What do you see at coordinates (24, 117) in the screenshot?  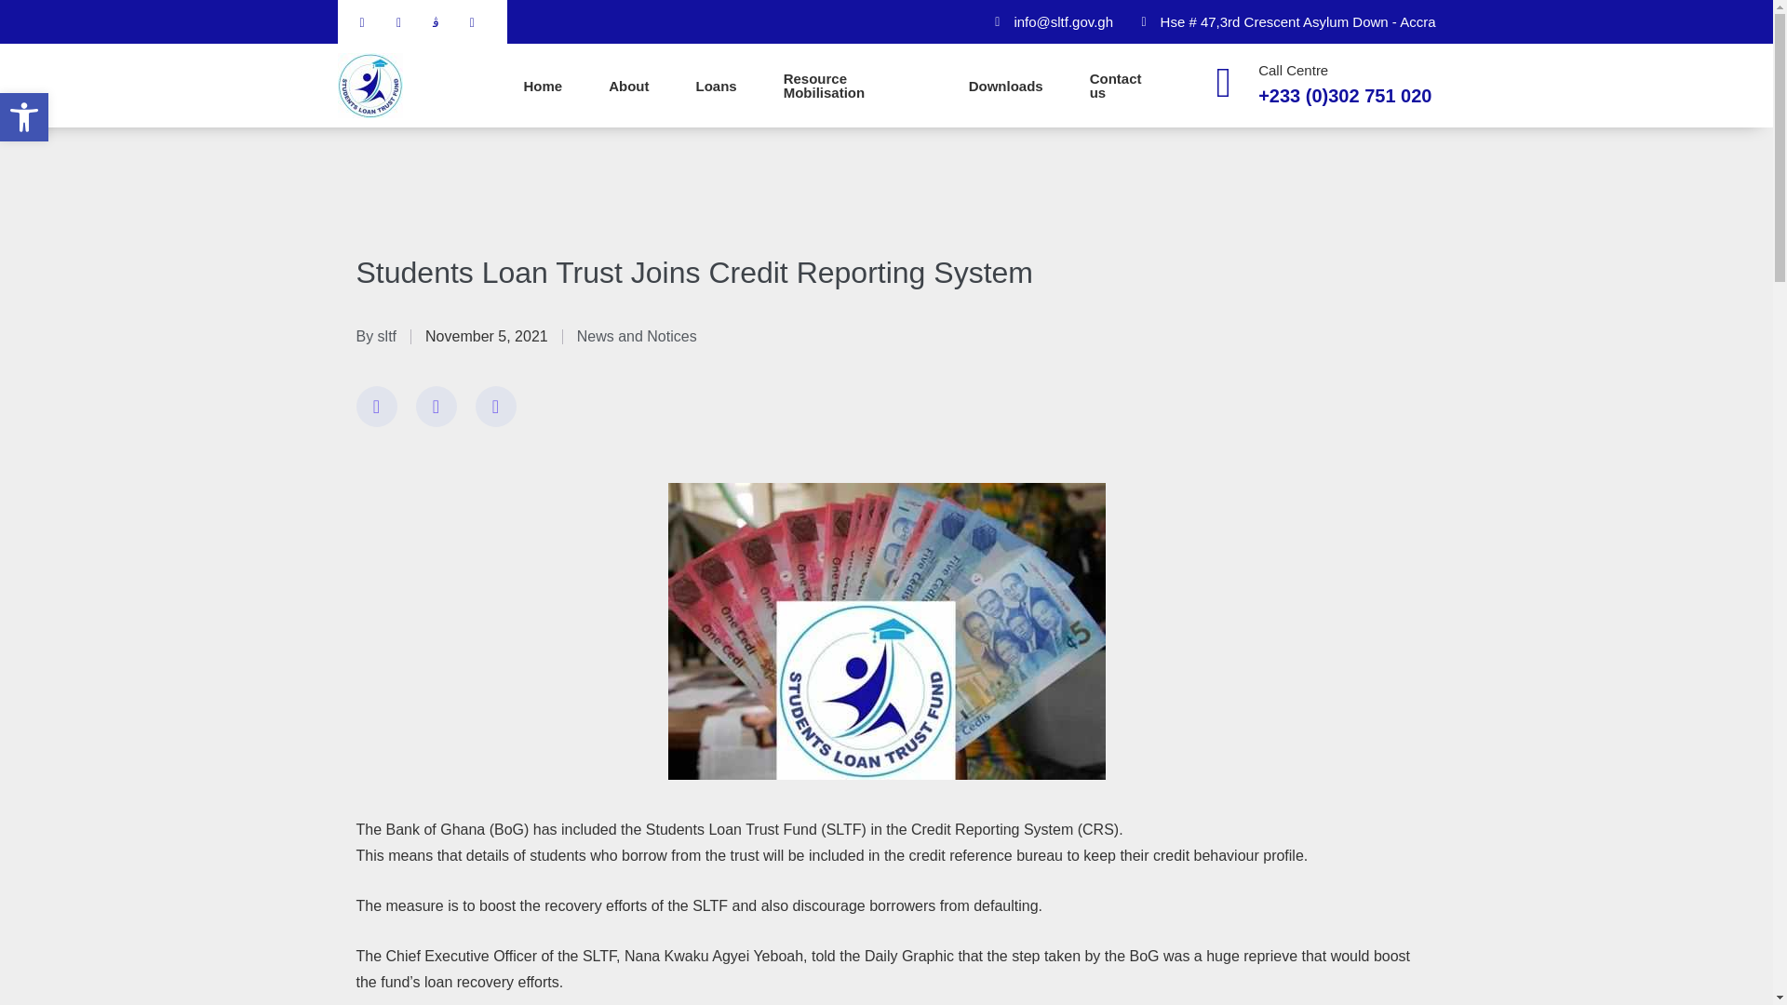 I see `Accessibility Tools` at bounding box center [24, 117].